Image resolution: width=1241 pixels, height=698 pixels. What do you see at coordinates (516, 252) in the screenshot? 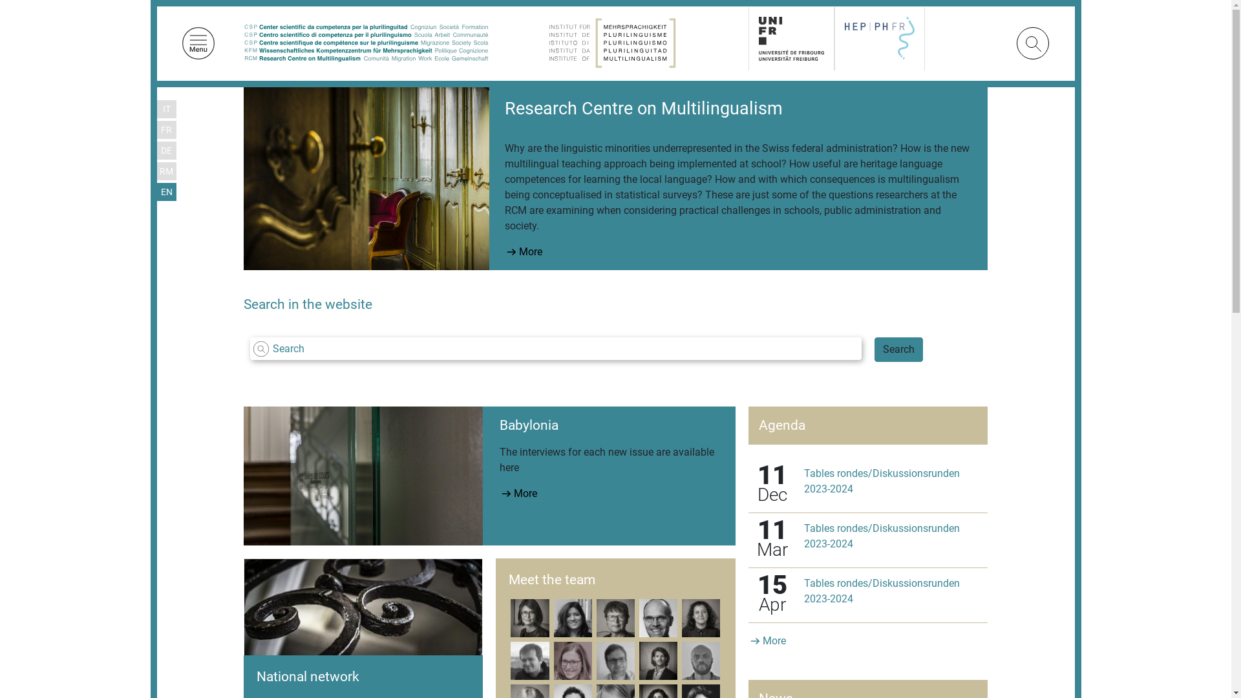
I see `More` at bounding box center [516, 252].